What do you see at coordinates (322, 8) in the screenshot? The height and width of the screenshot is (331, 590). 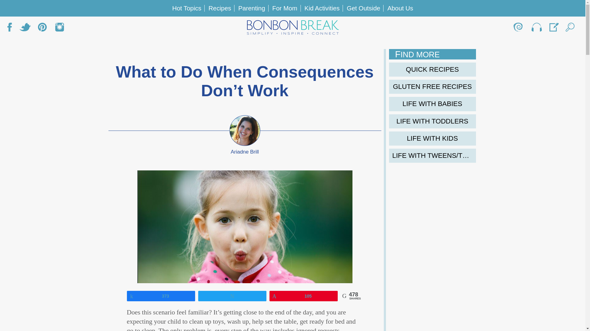 I see `Kid Activities` at bounding box center [322, 8].